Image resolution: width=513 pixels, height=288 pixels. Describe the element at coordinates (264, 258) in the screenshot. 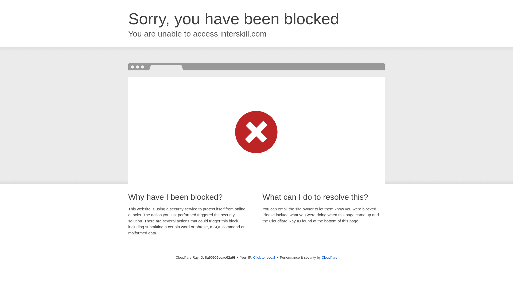

I see `Click to reveal` at that location.